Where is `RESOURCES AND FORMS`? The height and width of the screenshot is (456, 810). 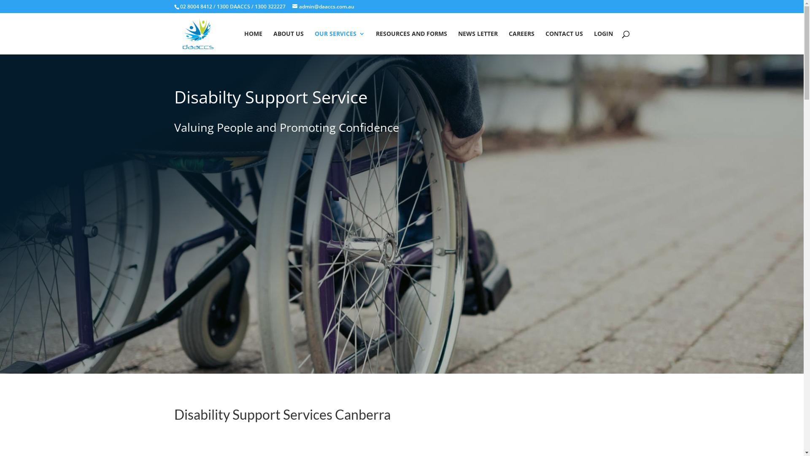 RESOURCES AND FORMS is located at coordinates (411, 43).